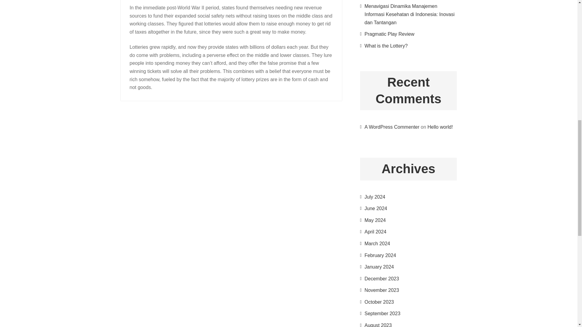  I want to click on May 2024, so click(375, 220).